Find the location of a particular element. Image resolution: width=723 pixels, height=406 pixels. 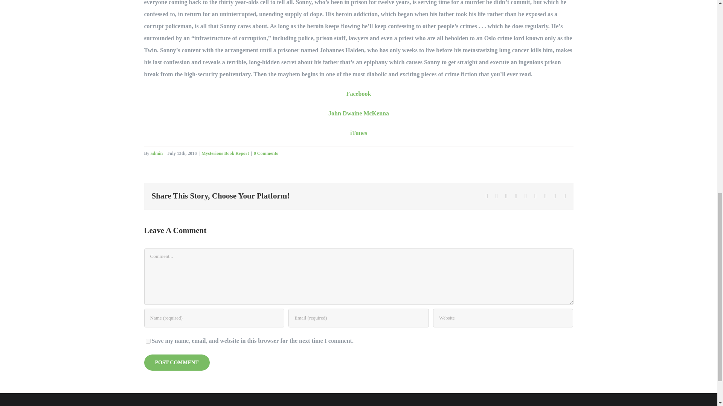

0 Comments is located at coordinates (265, 153).